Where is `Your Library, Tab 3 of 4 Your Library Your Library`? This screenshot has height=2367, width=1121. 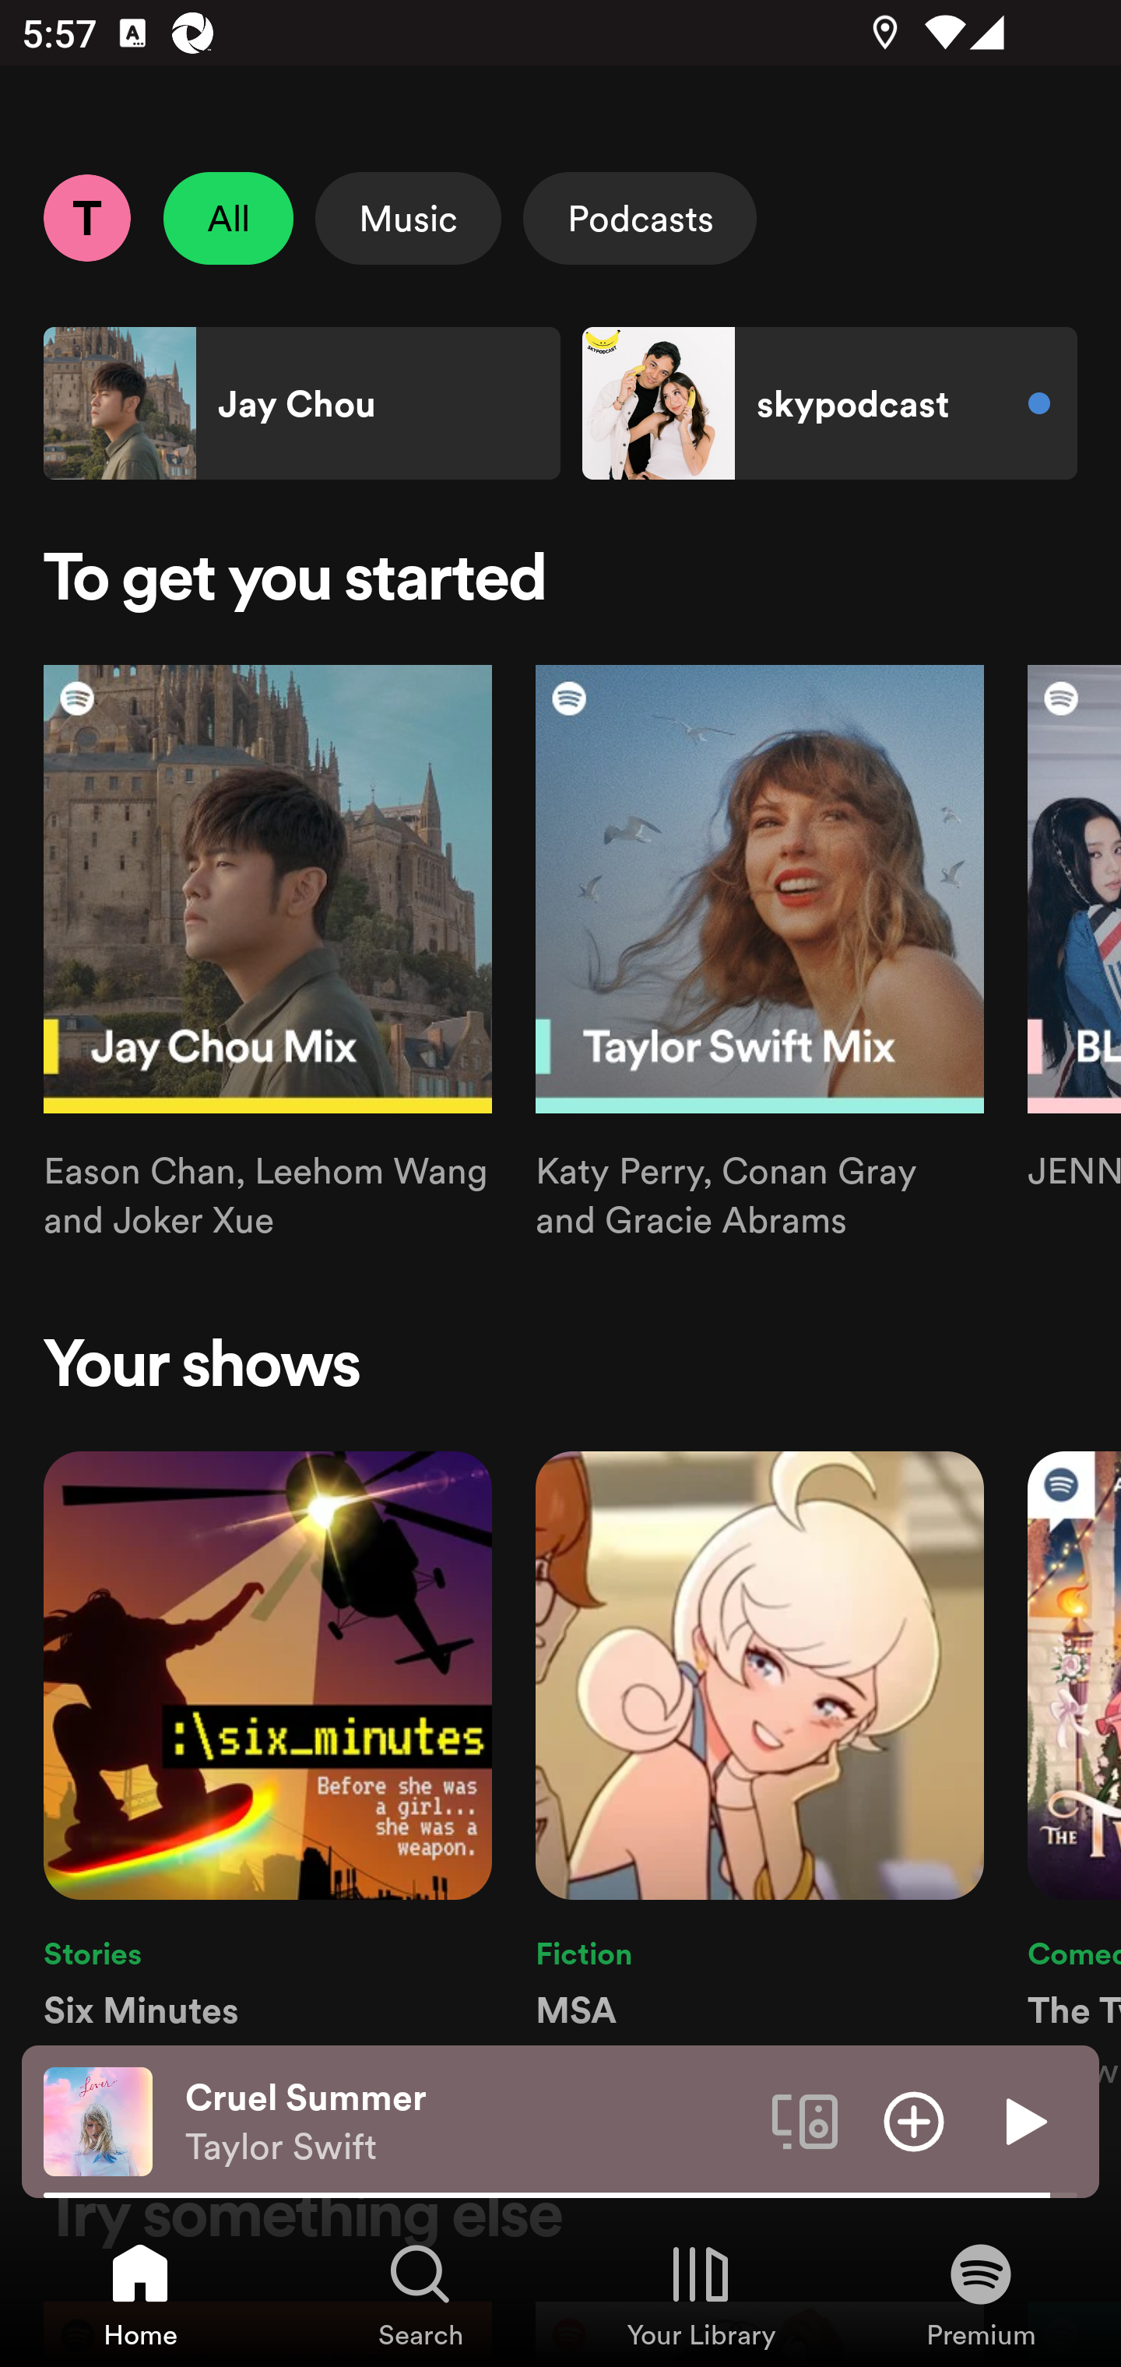
Your Library, Tab 3 of 4 Your Library Your Library is located at coordinates (701, 2294).